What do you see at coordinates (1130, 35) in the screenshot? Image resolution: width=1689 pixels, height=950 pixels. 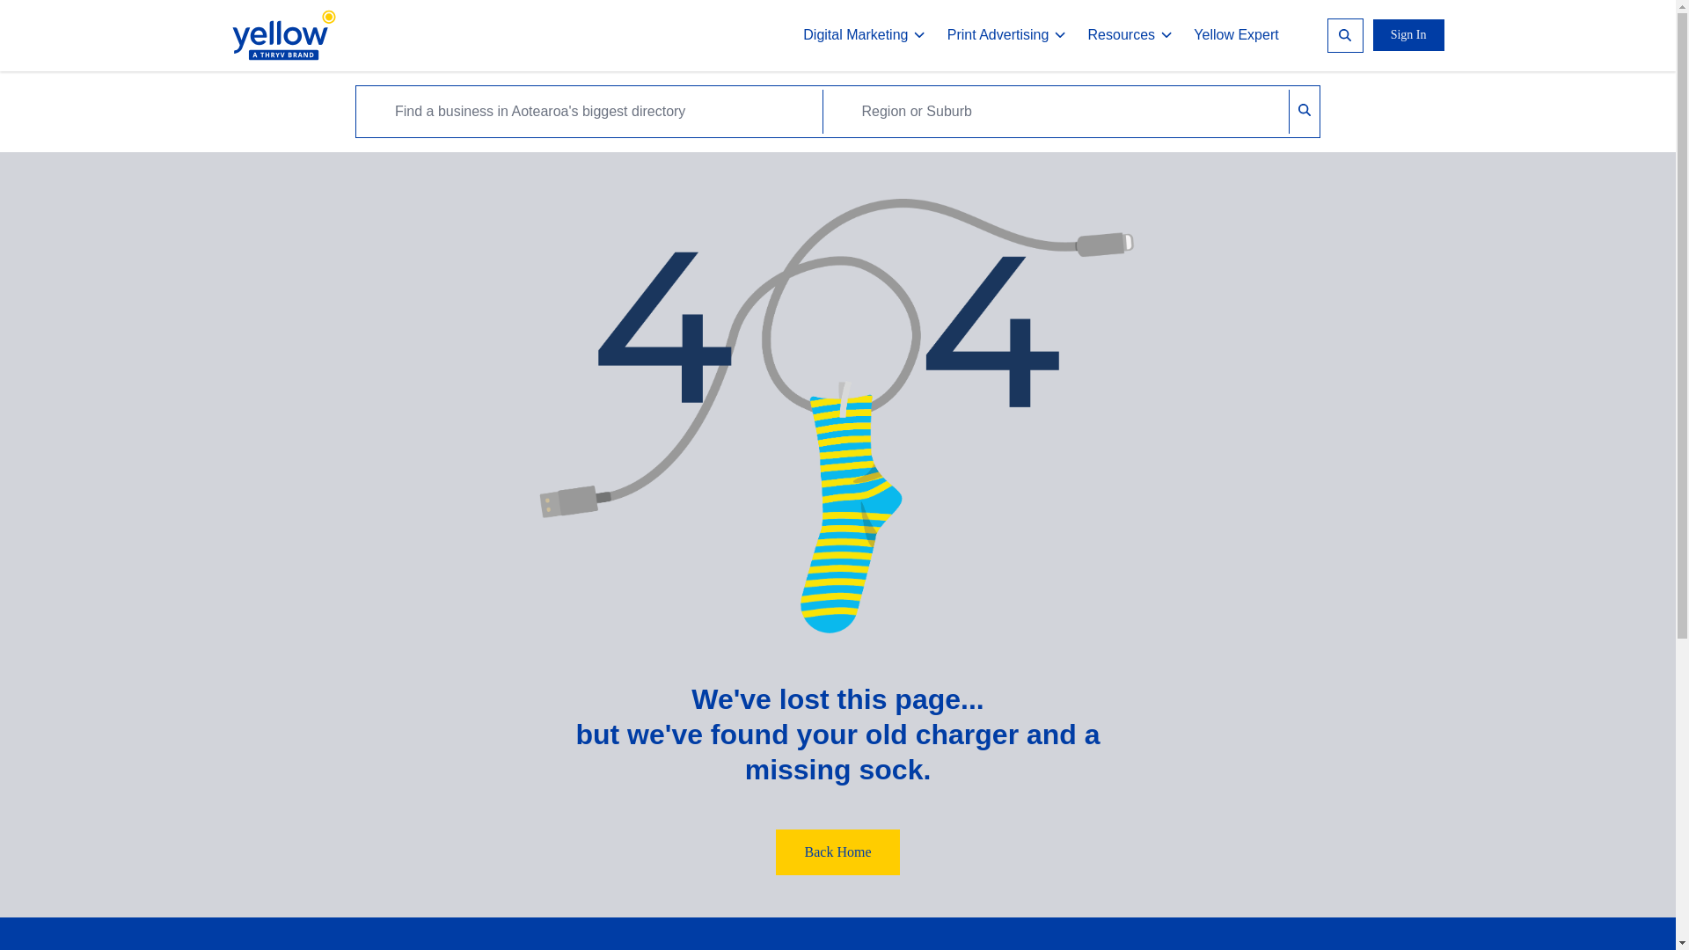 I see `Resources` at bounding box center [1130, 35].